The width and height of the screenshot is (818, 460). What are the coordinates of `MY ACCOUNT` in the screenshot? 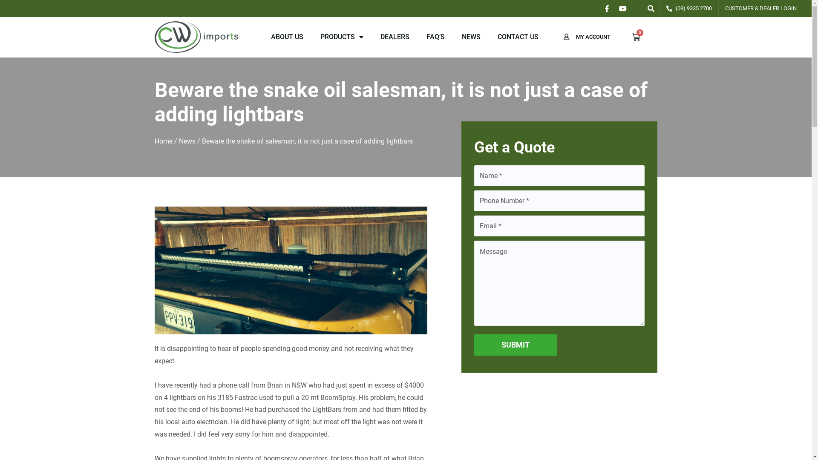 It's located at (593, 37).